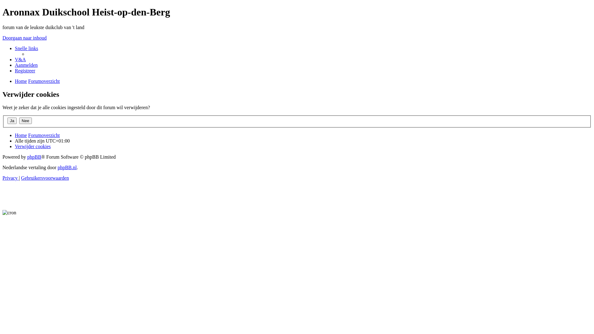  What do you see at coordinates (25, 121) in the screenshot?
I see `Nee` at bounding box center [25, 121].